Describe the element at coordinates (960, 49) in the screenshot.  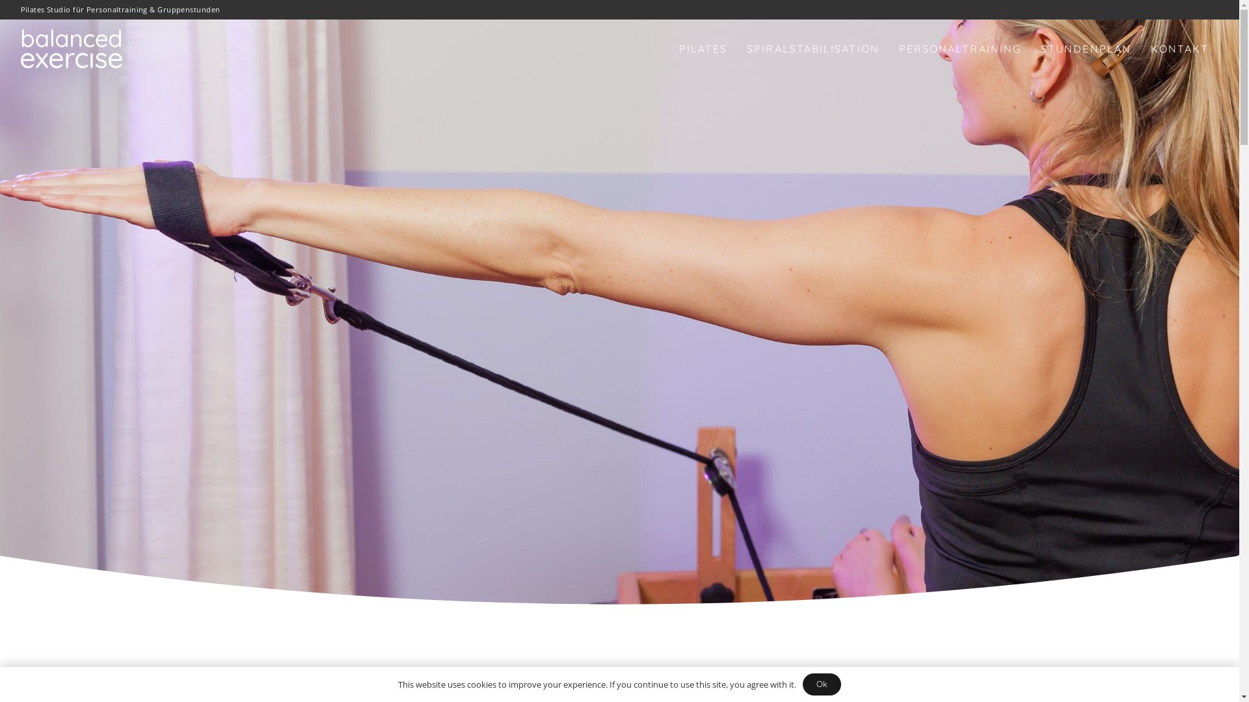
I see `PERSONALTRAINING` at that location.